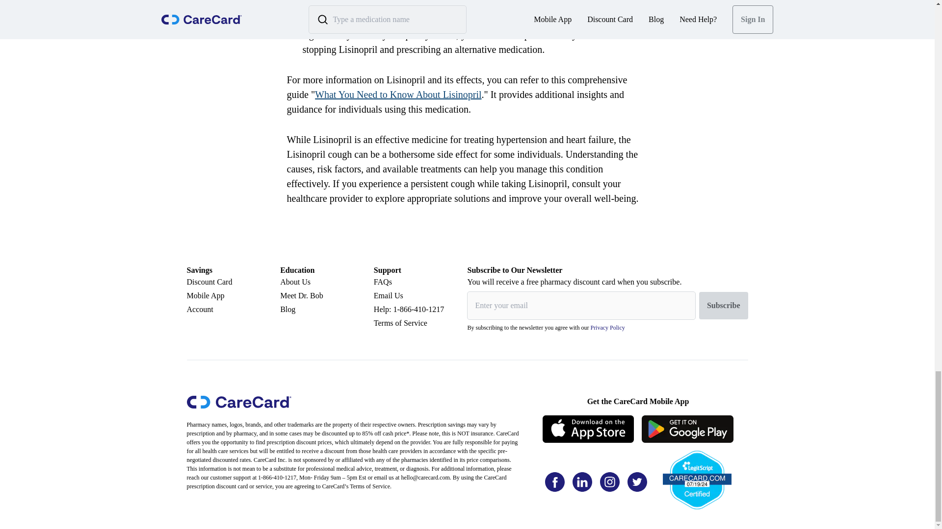 The image size is (942, 529). What do you see at coordinates (233, 282) in the screenshot?
I see `Discount Card` at bounding box center [233, 282].